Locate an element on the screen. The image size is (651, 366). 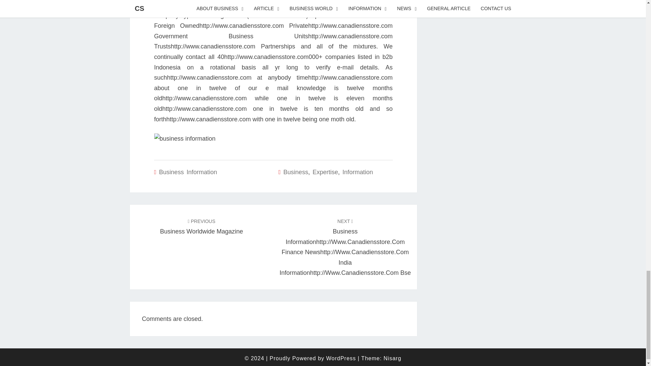
Expertise is located at coordinates (325, 172).